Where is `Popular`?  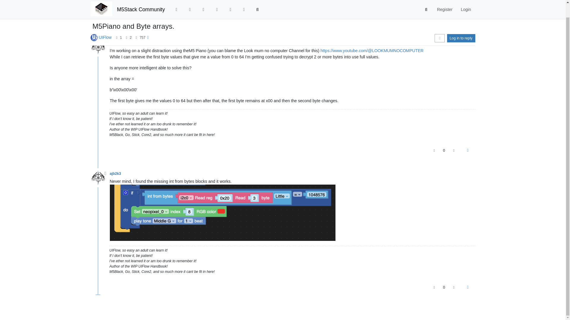
Popular is located at coordinates (217, 1).